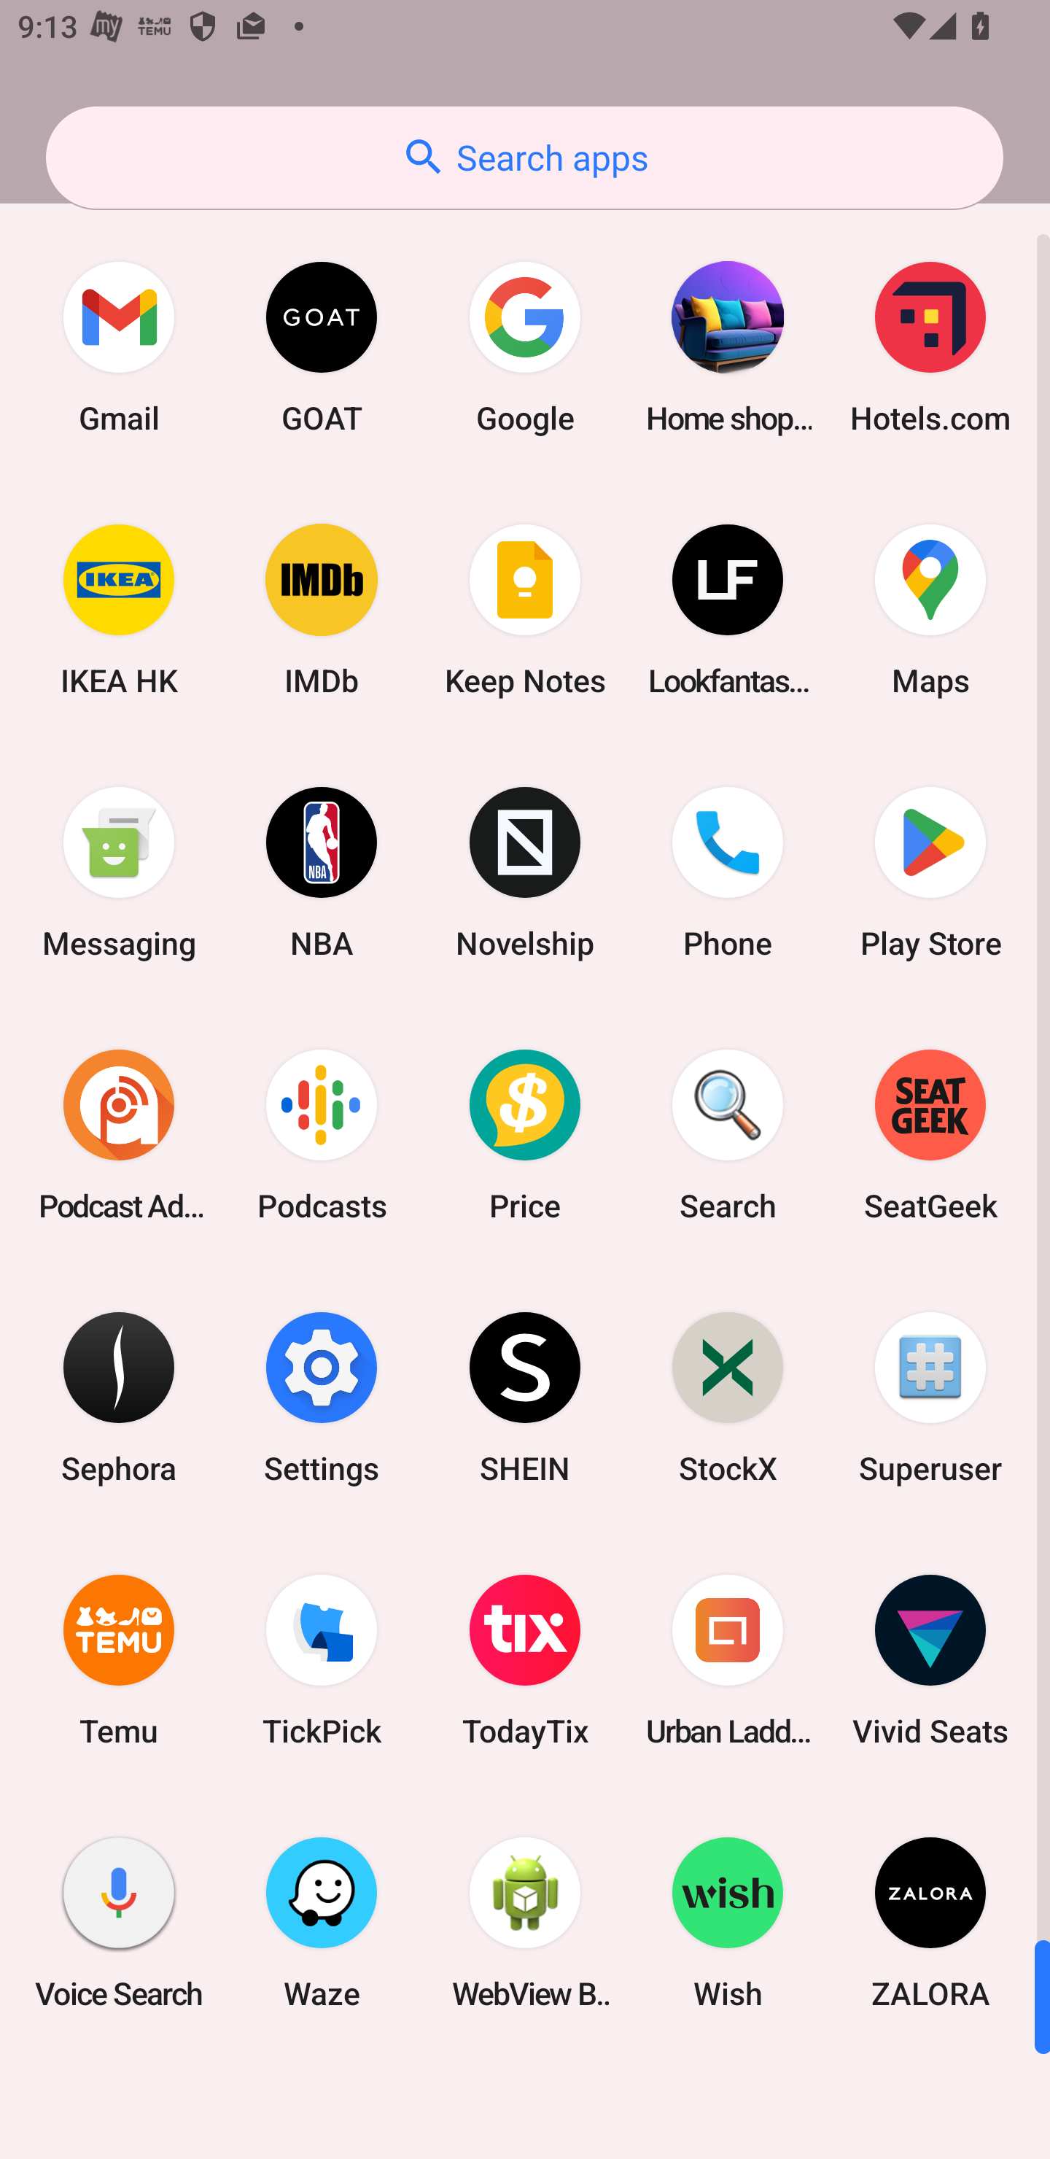  What do you see at coordinates (322, 1660) in the screenshot?
I see `TickPick` at bounding box center [322, 1660].